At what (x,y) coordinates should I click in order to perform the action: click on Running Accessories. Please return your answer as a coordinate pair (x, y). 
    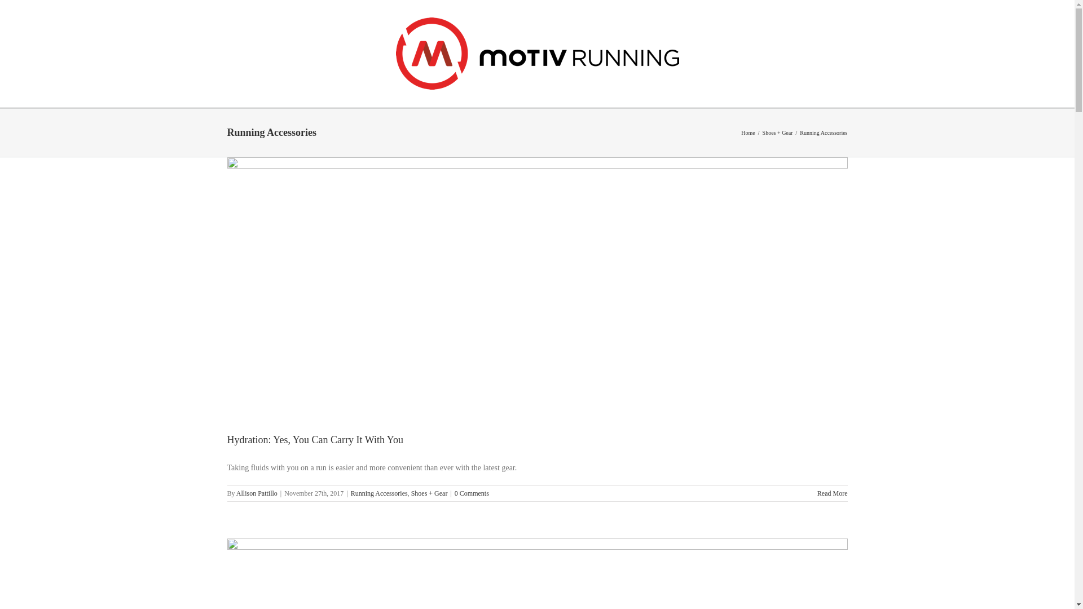
    Looking at the image, I should click on (379, 493).